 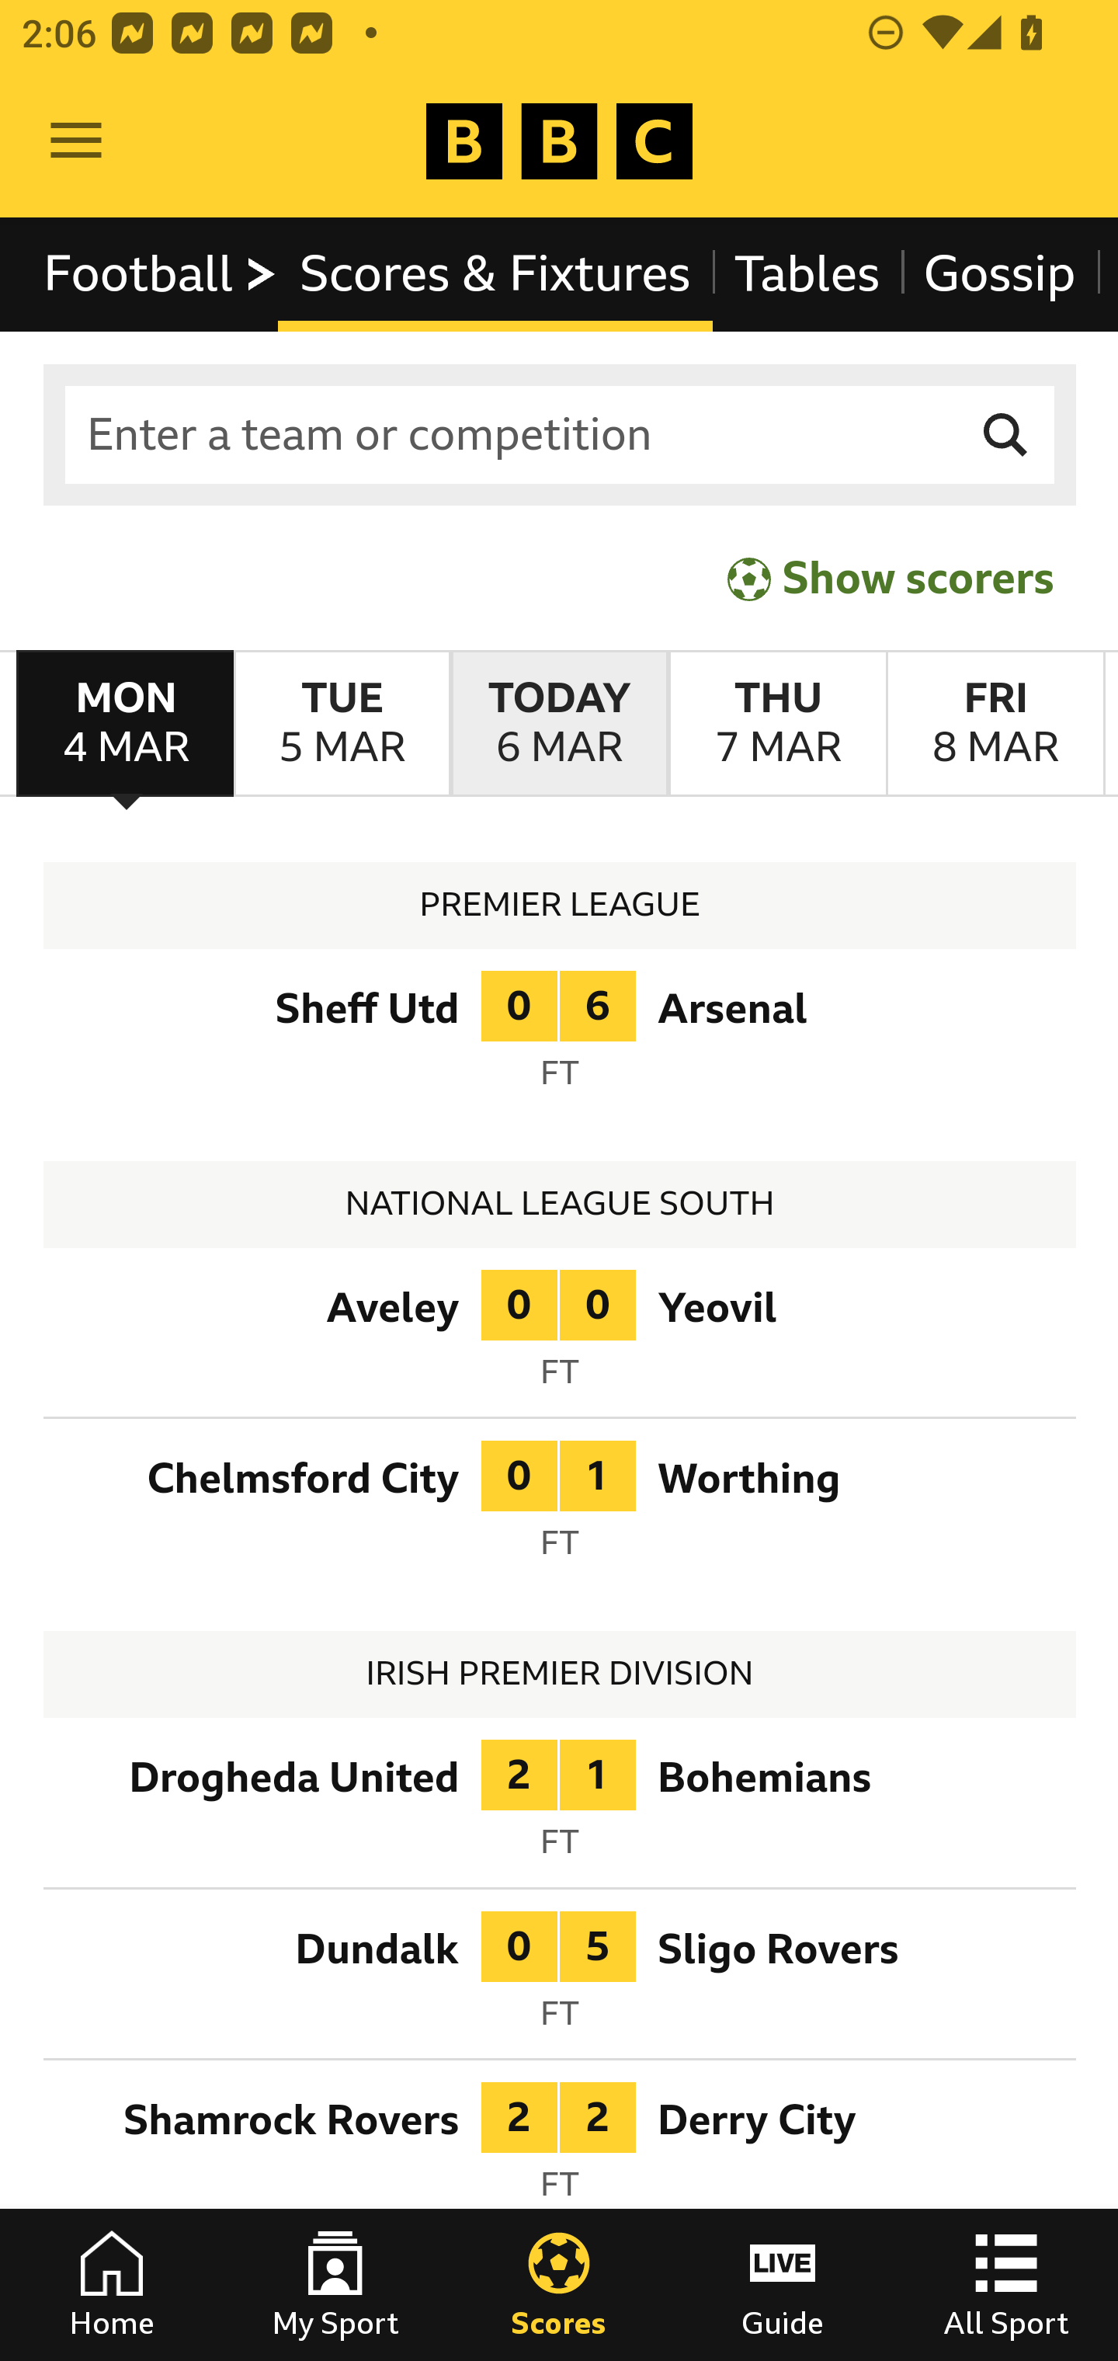 I want to click on 68399653 Sheffield United 0 Arsenal 6 Full Time, so click(x=561, y=1038).